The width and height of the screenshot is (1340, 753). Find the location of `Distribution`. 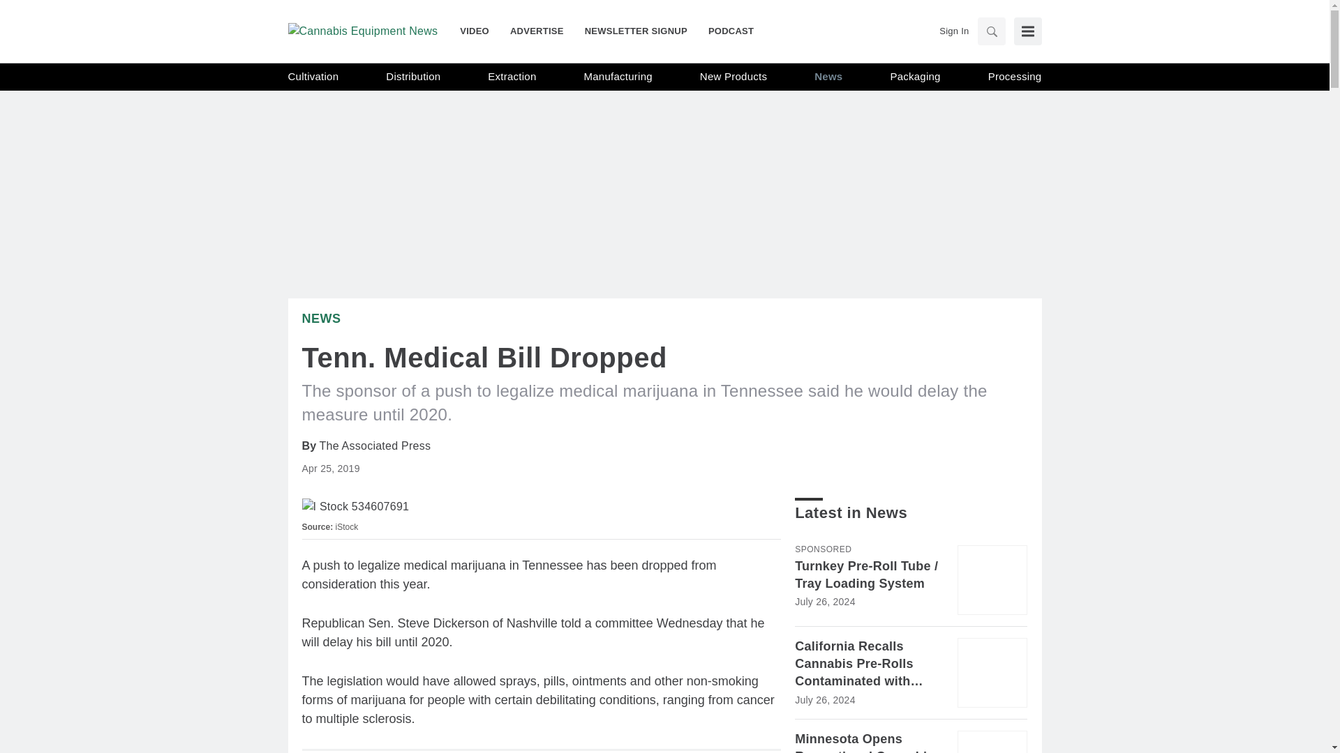

Distribution is located at coordinates (413, 77).